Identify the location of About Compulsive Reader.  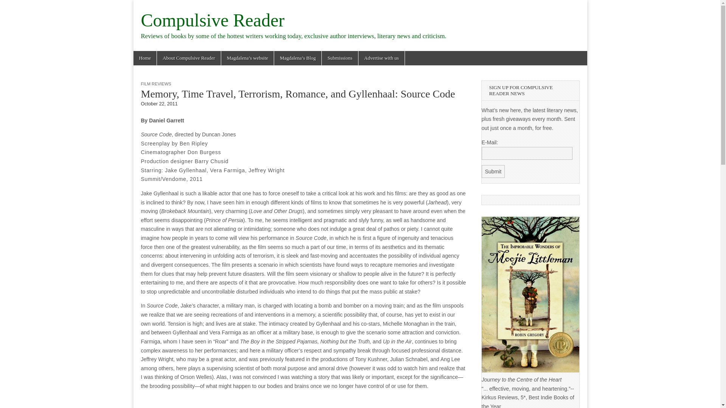
(188, 58).